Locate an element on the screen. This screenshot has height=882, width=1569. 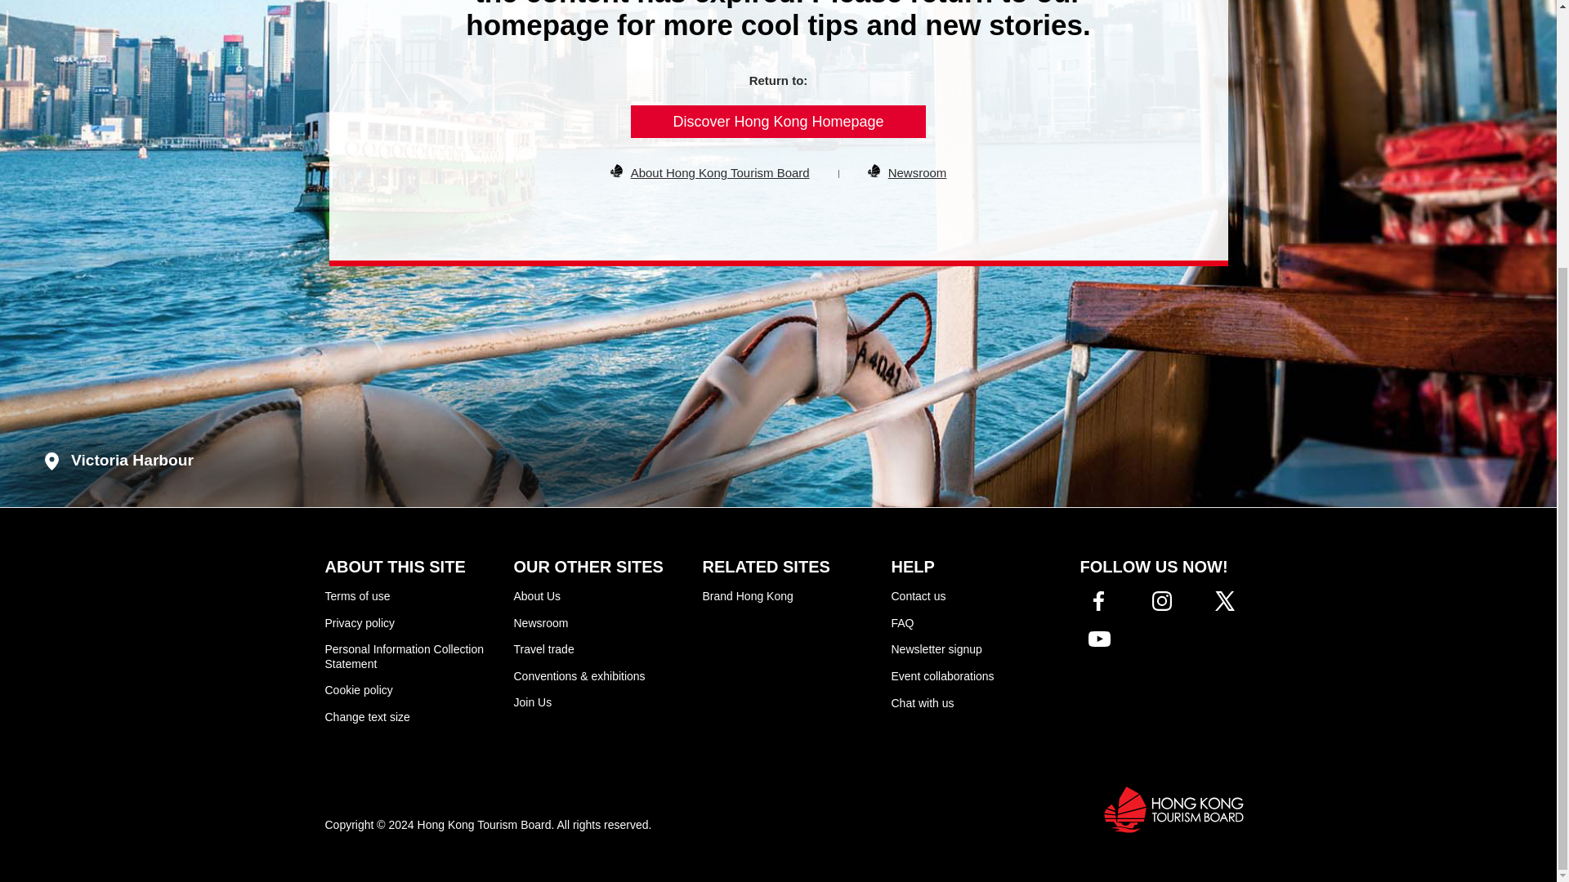
instagram is located at coordinates (1161, 601).